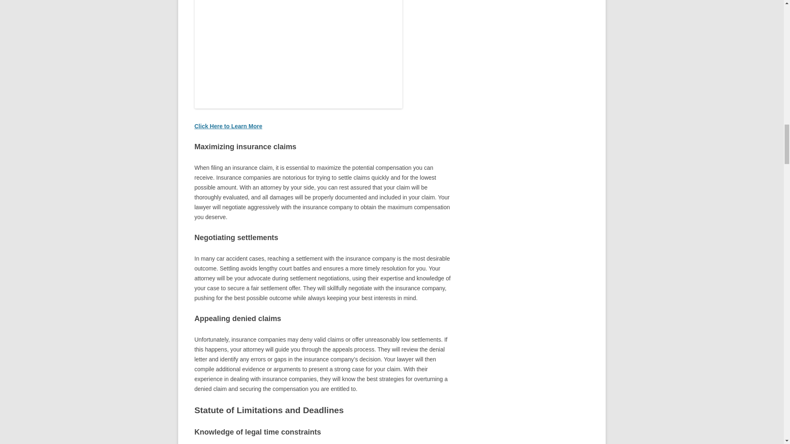 The height and width of the screenshot is (444, 790). Describe the element at coordinates (298, 54) in the screenshot. I see `Should You Get A Lawyer After Car Accident` at that location.